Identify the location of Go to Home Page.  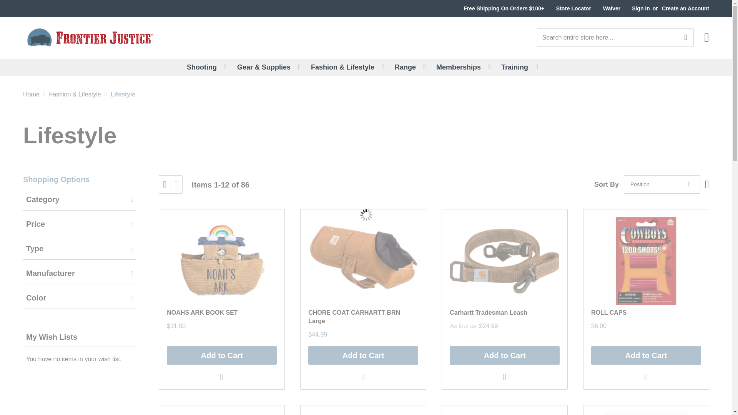
(31, 94).